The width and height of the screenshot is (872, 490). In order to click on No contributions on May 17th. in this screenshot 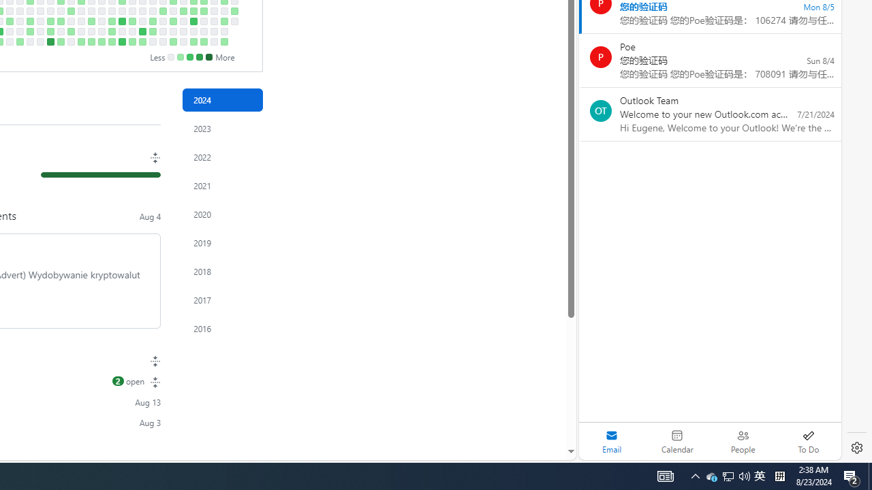, I will do `click(91, 31)`.